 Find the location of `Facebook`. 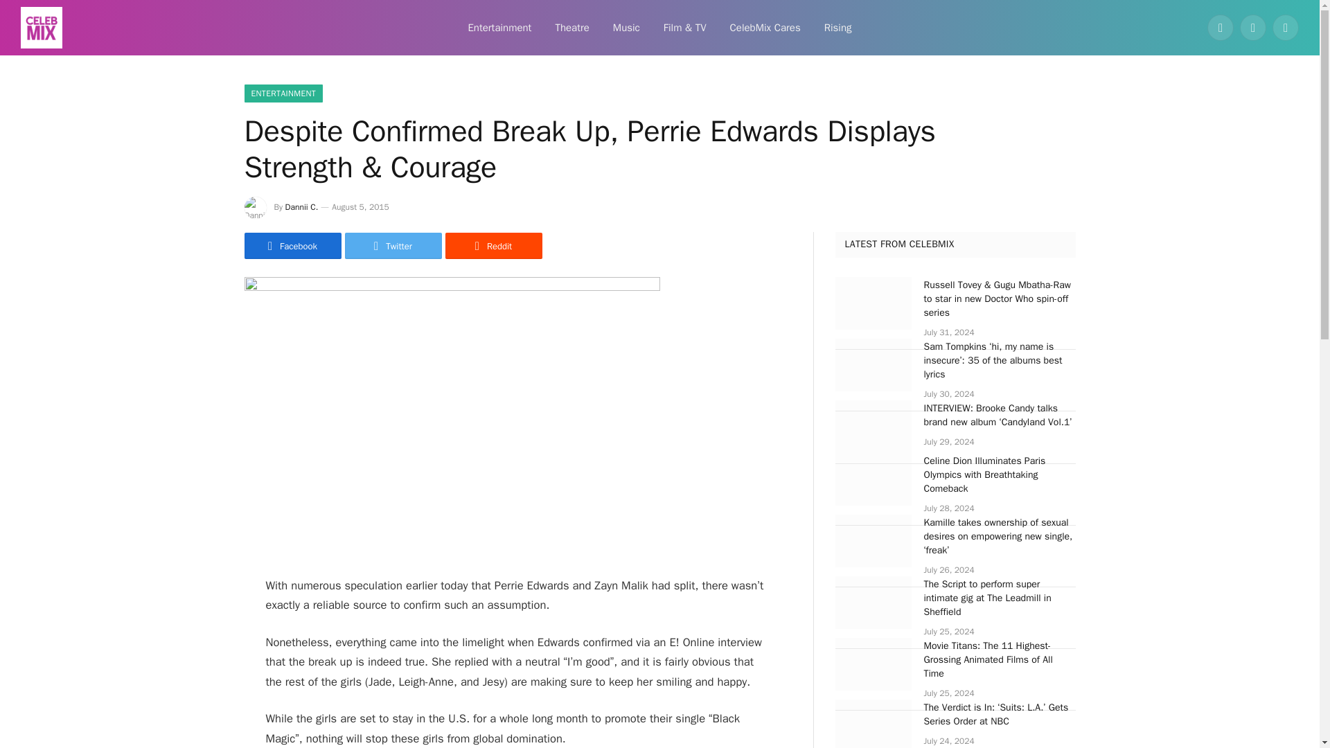

Facebook is located at coordinates (1221, 28).